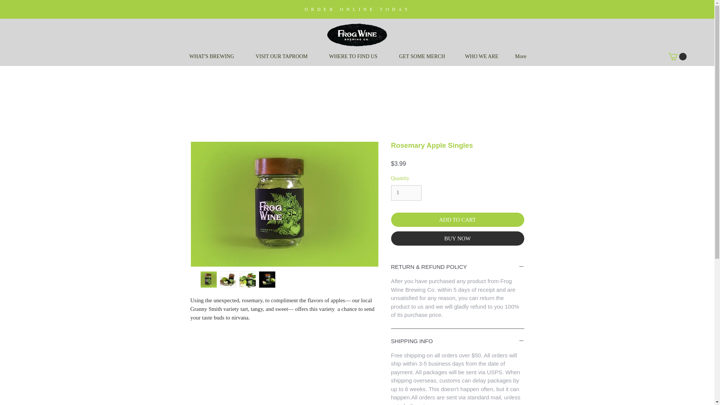 This screenshot has width=720, height=405. Describe the element at coordinates (457, 341) in the screenshot. I see `SHIPPING INFO` at that location.